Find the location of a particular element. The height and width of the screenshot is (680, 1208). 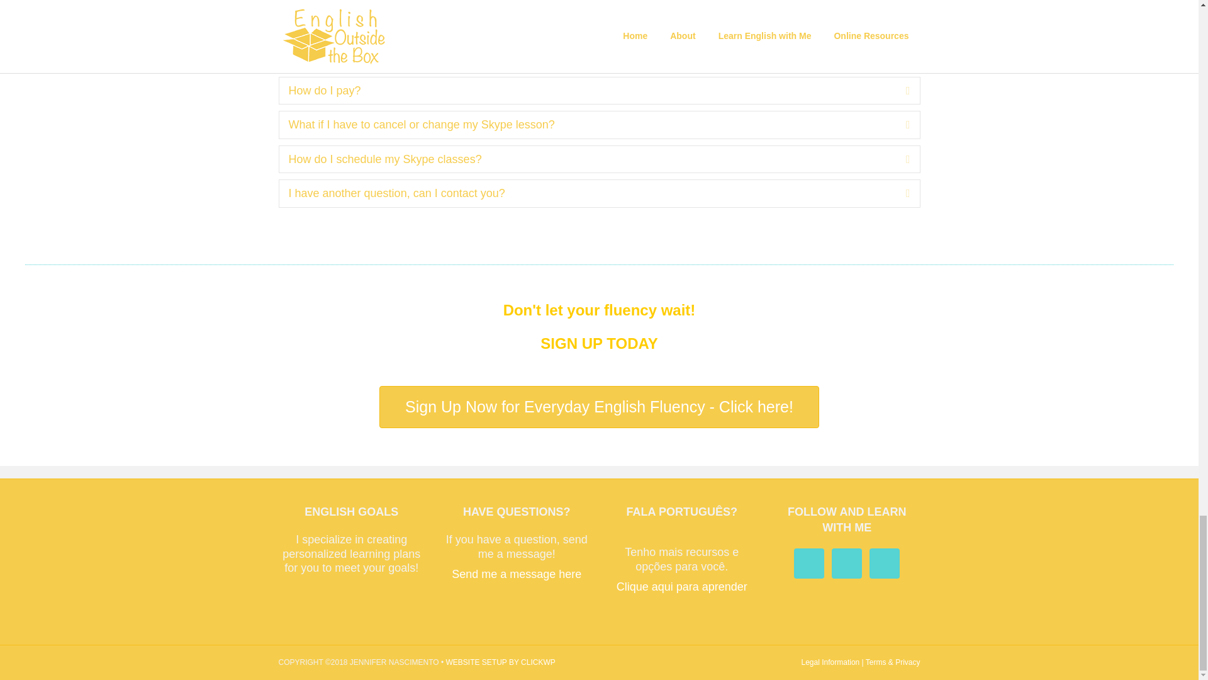

Expand is located at coordinates (898, 125).